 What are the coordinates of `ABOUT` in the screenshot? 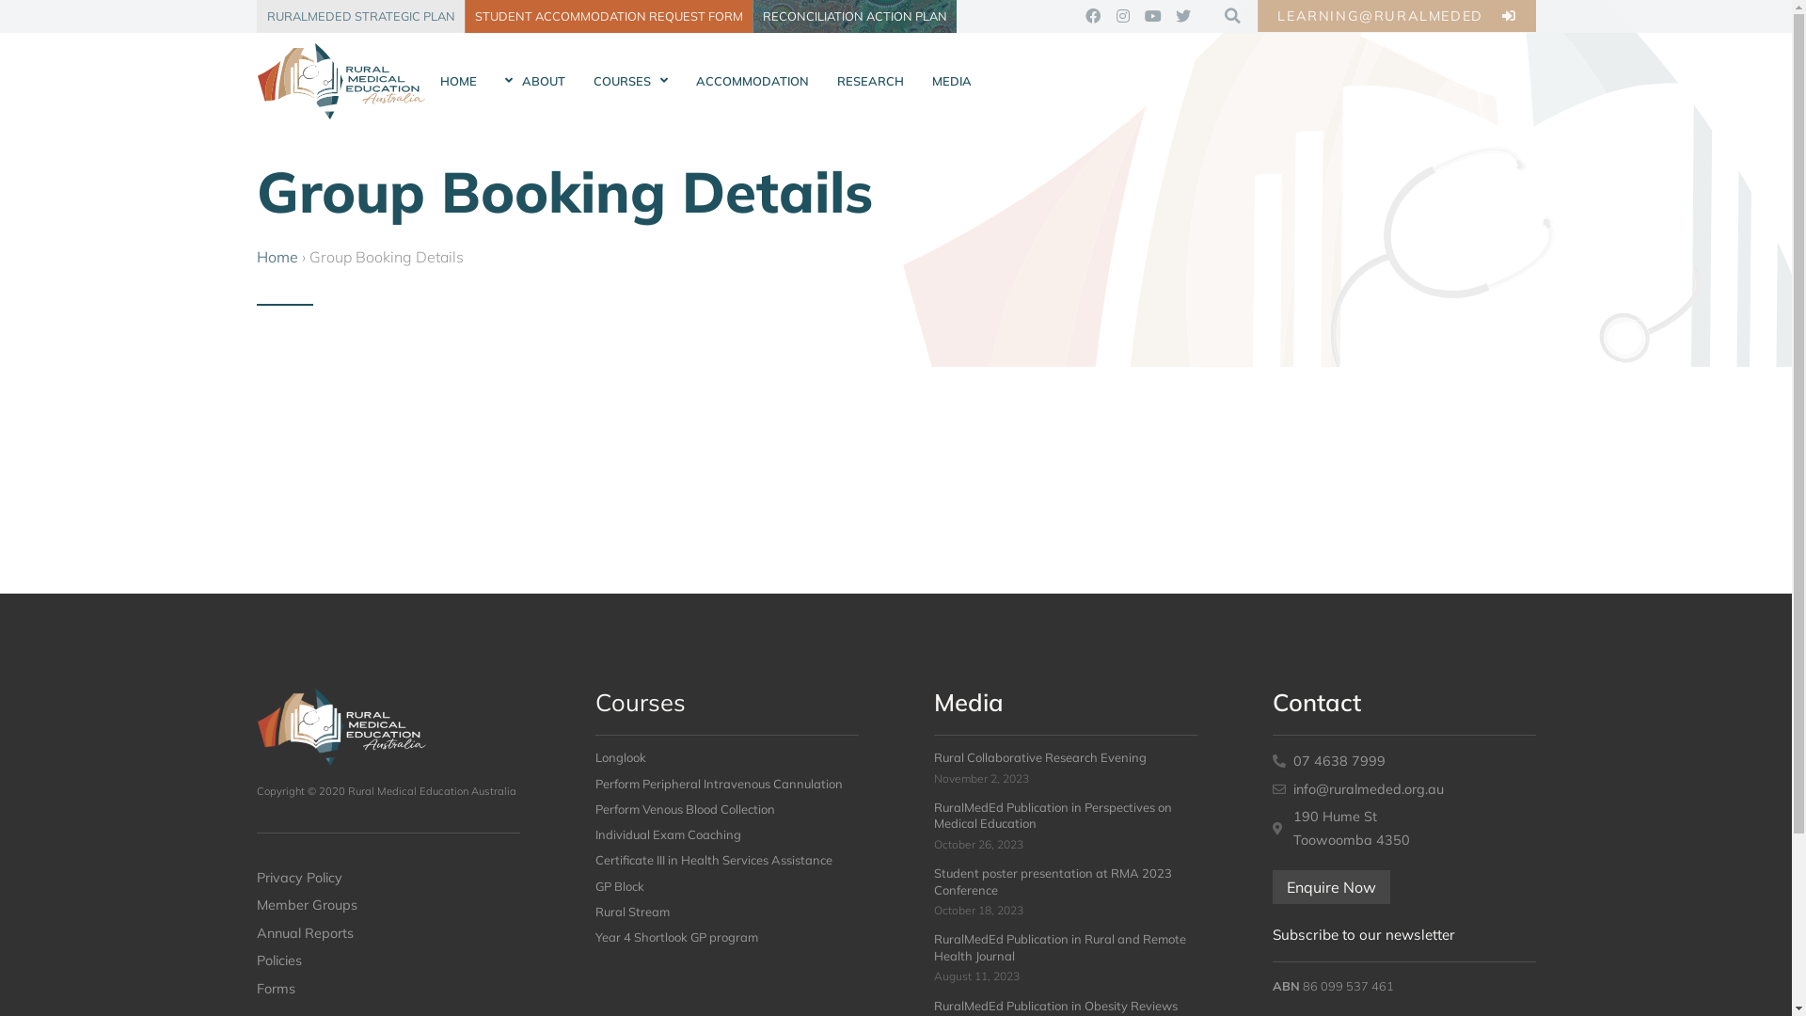 It's located at (535, 82).